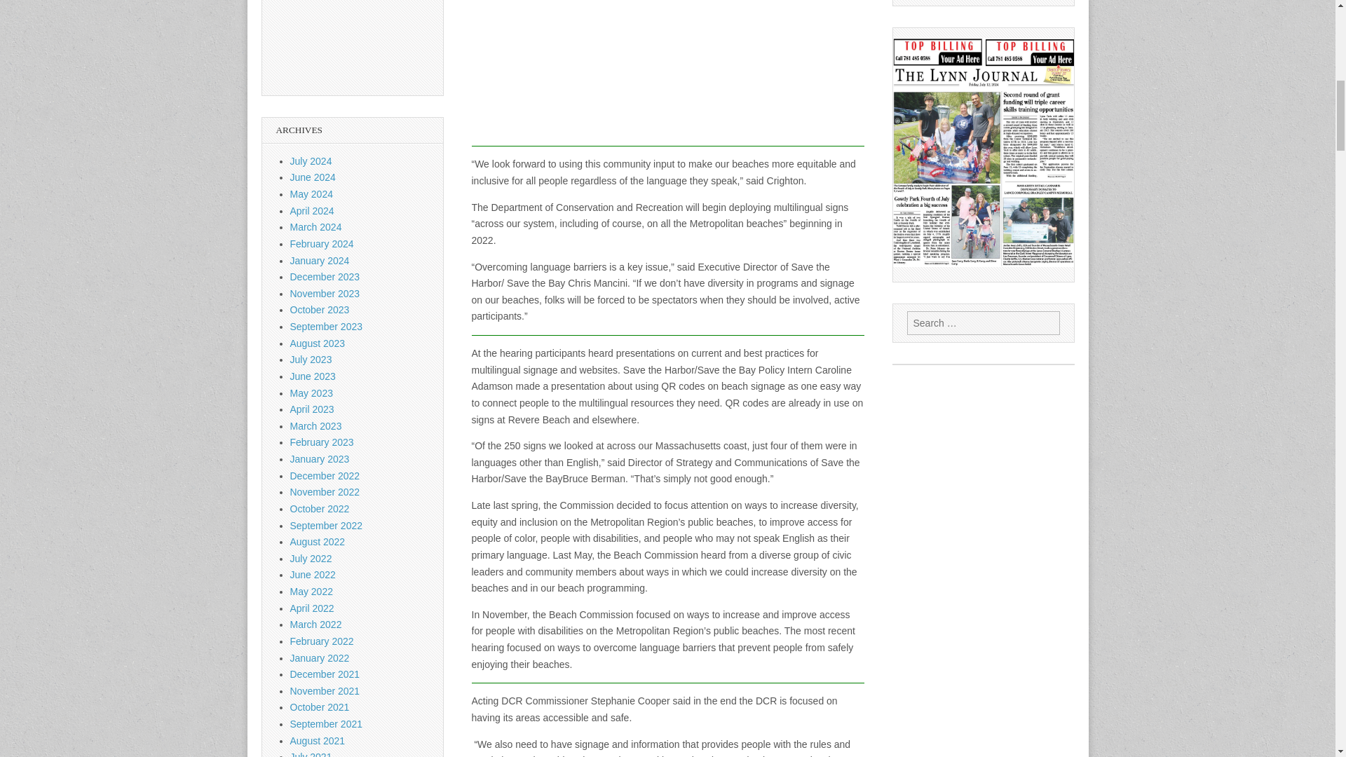  I want to click on June 2024, so click(313, 177).